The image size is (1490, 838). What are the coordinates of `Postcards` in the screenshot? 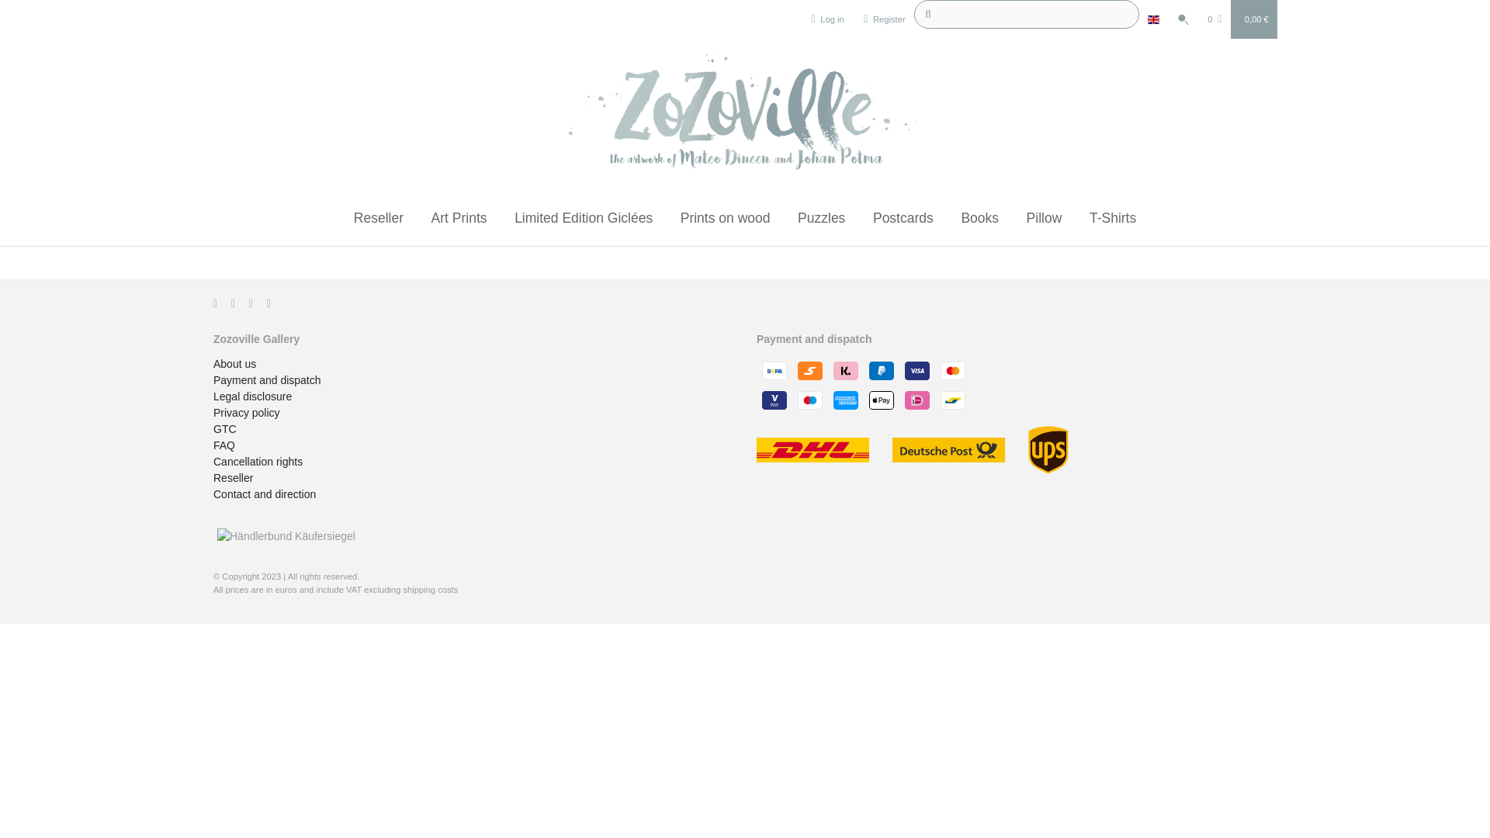 It's located at (903, 213).